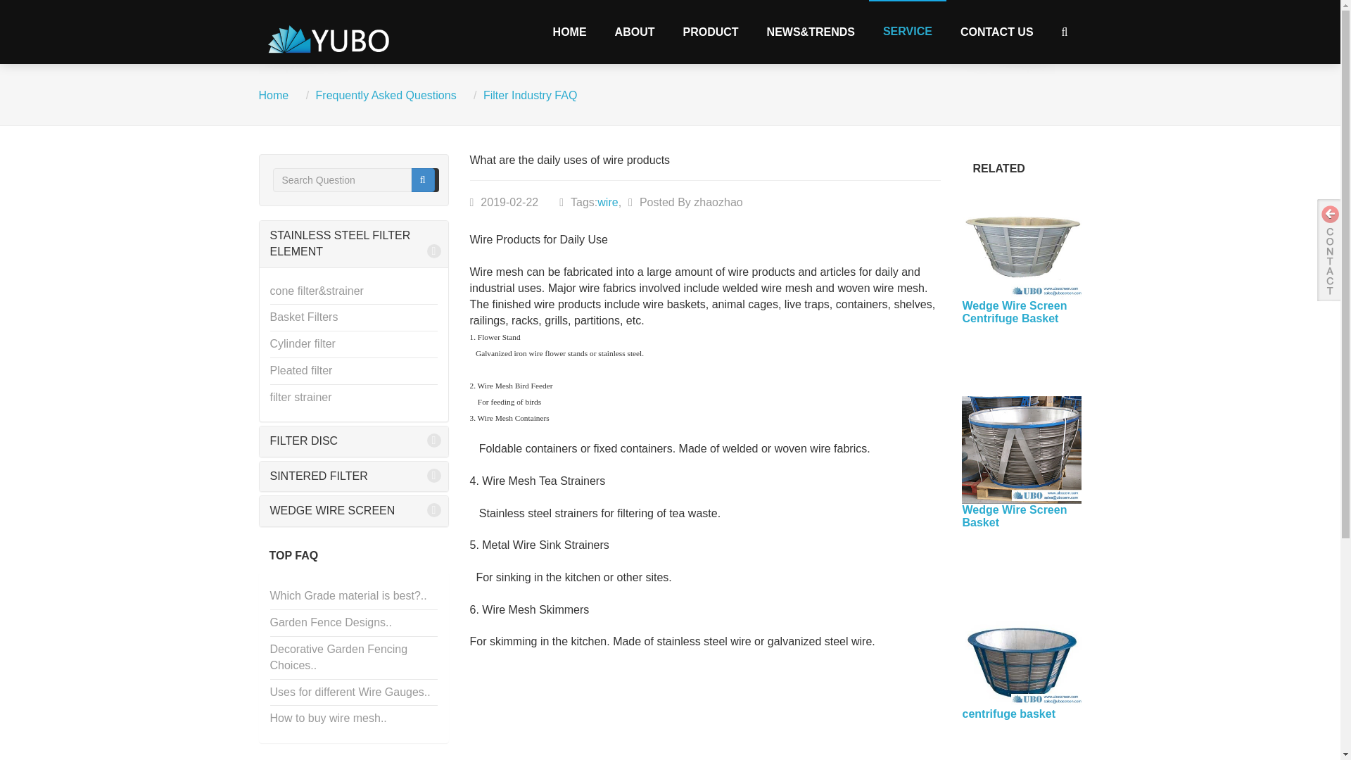  I want to click on Filter Industry FAQ, so click(530, 95).